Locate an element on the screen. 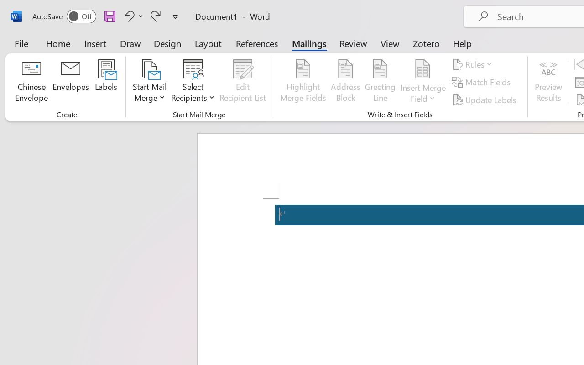 The height and width of the screenshot is (365, 584). Preview Results is located at coordinates (548, 82).